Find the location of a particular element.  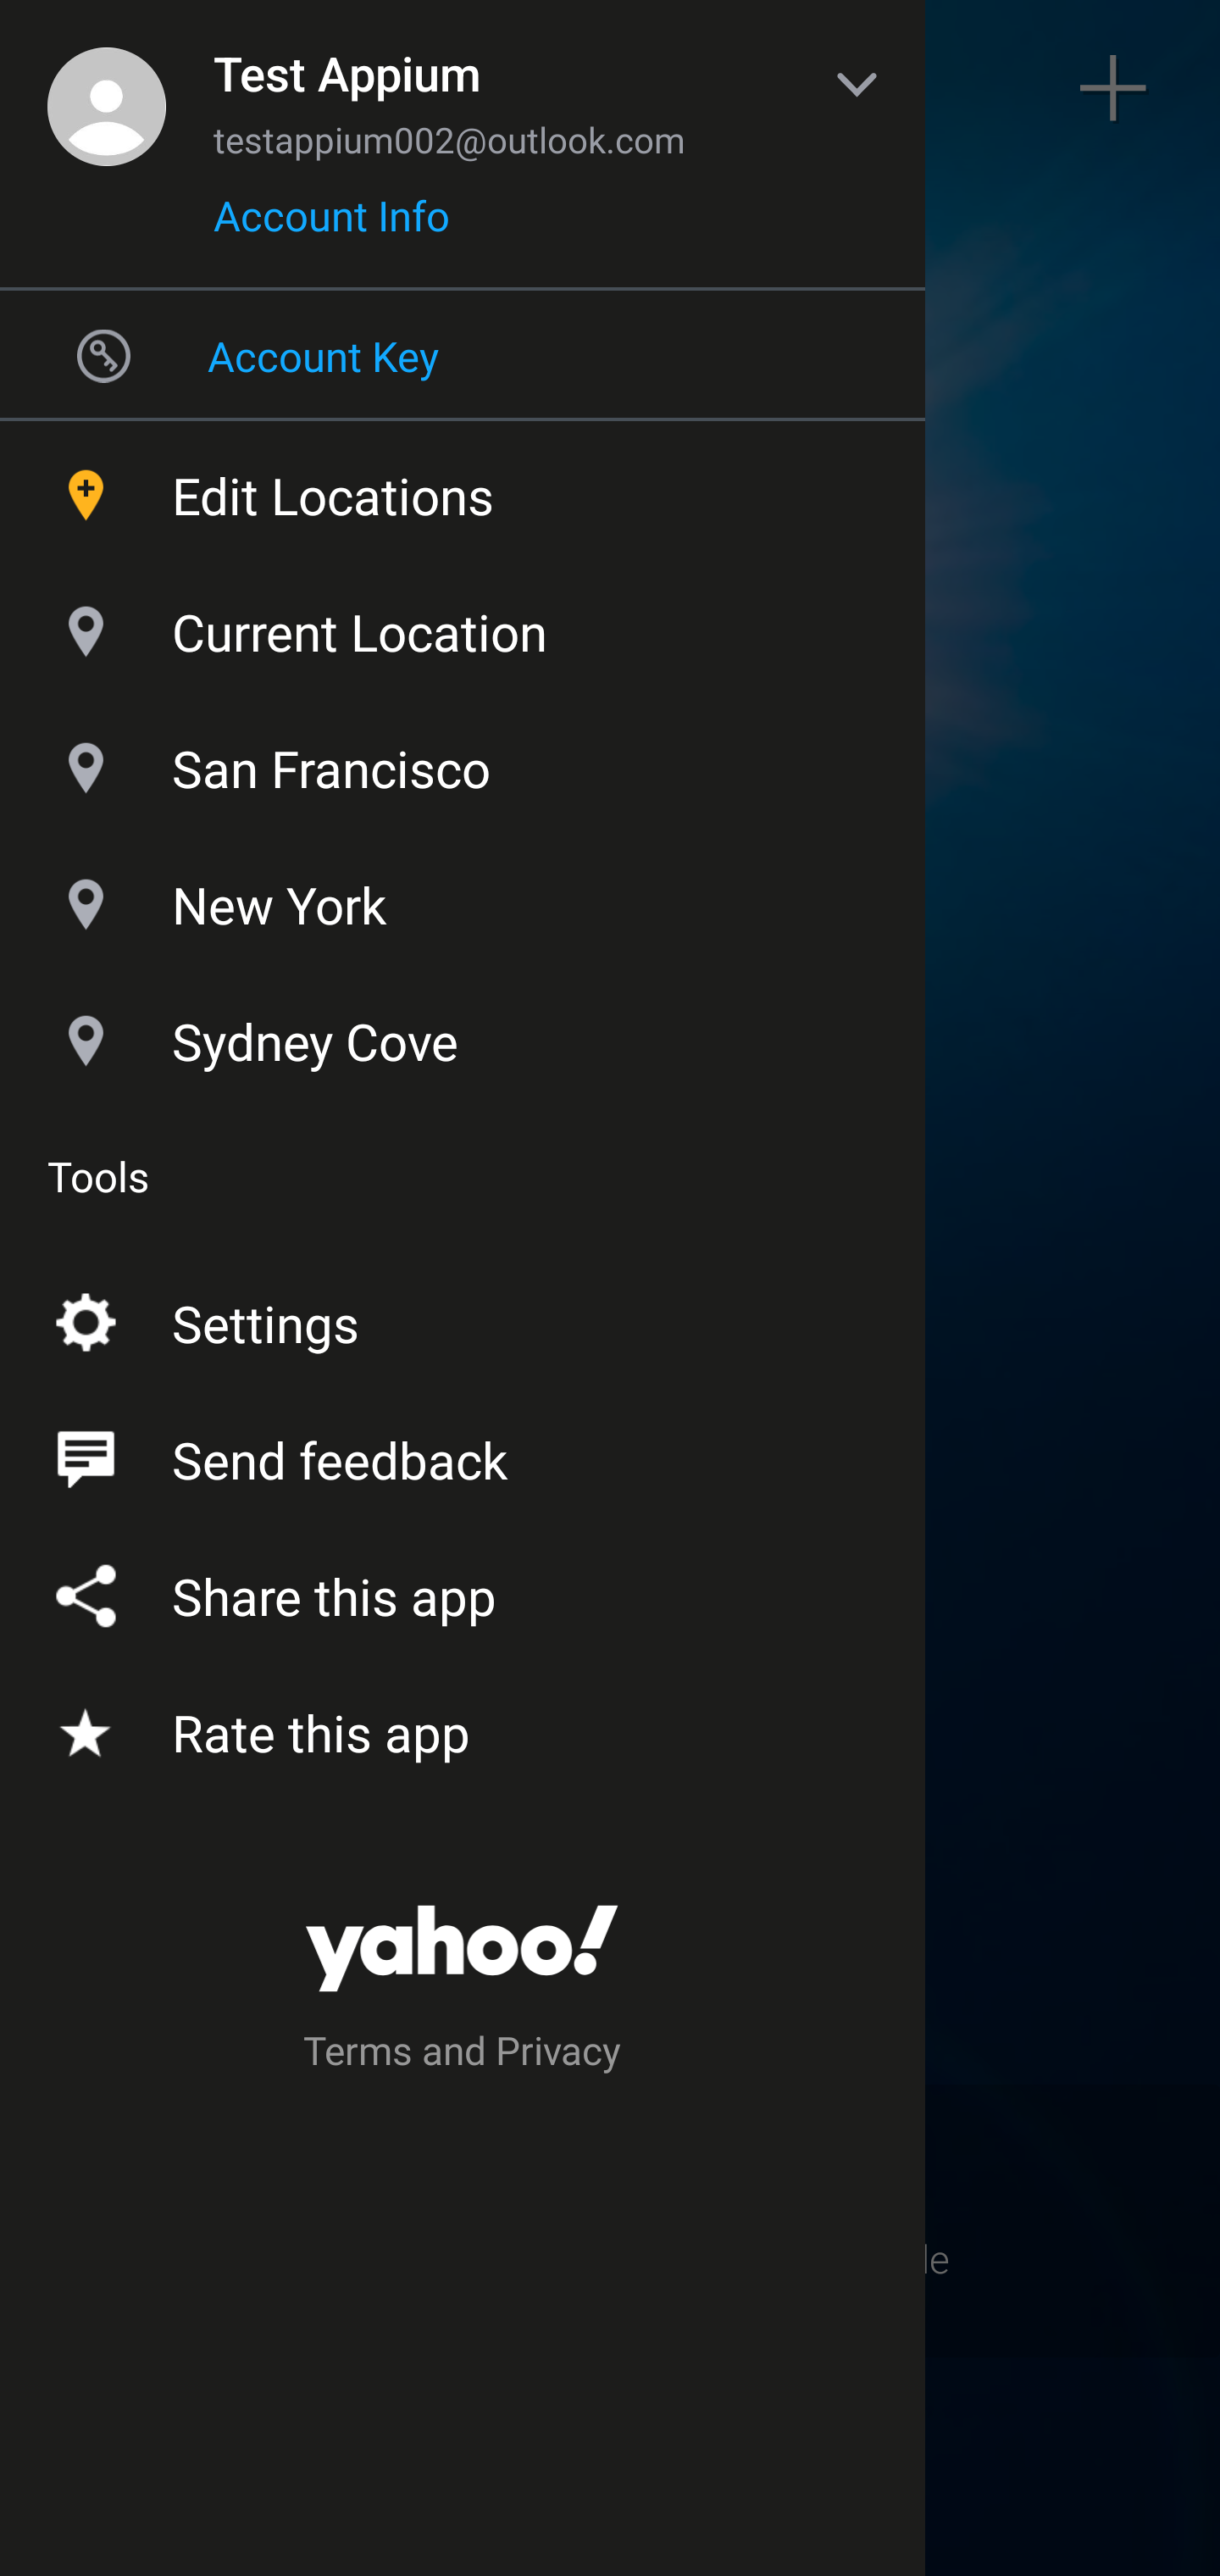

Settings is located at coordinates (463, 1317).